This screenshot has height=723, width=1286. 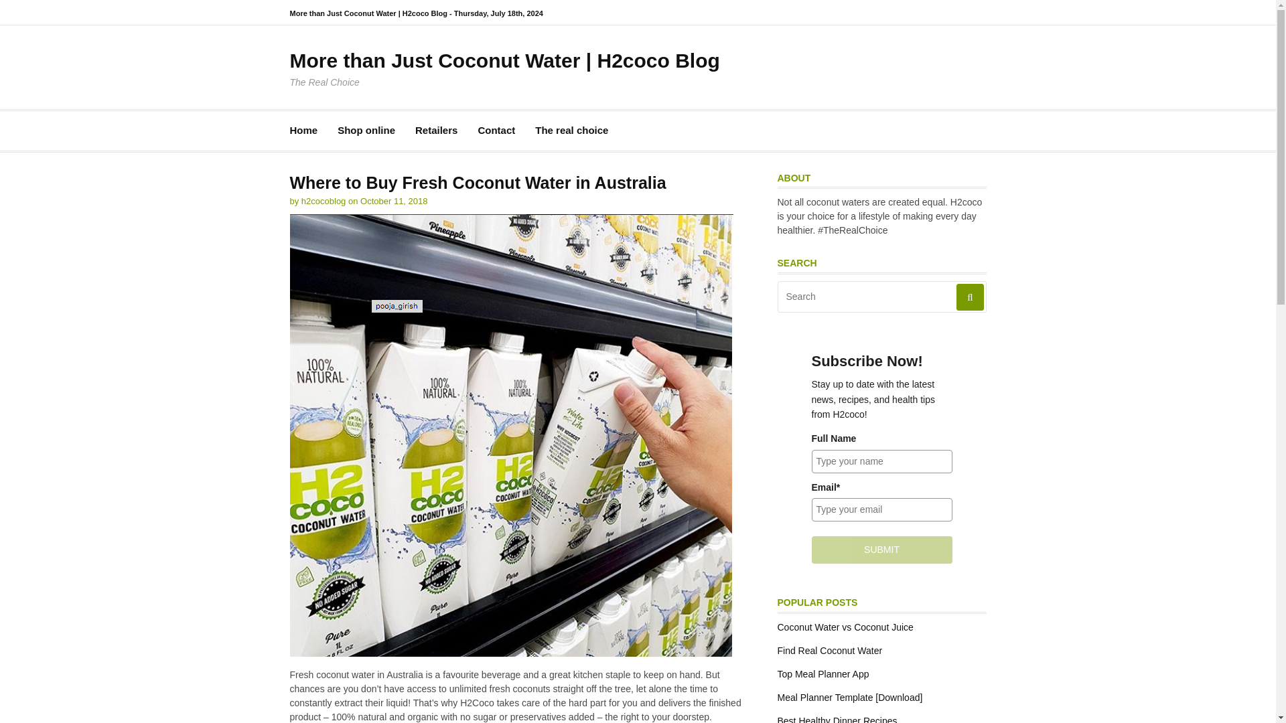 I want to click on Find Real Coconut Water, so click(x=829, y=651).